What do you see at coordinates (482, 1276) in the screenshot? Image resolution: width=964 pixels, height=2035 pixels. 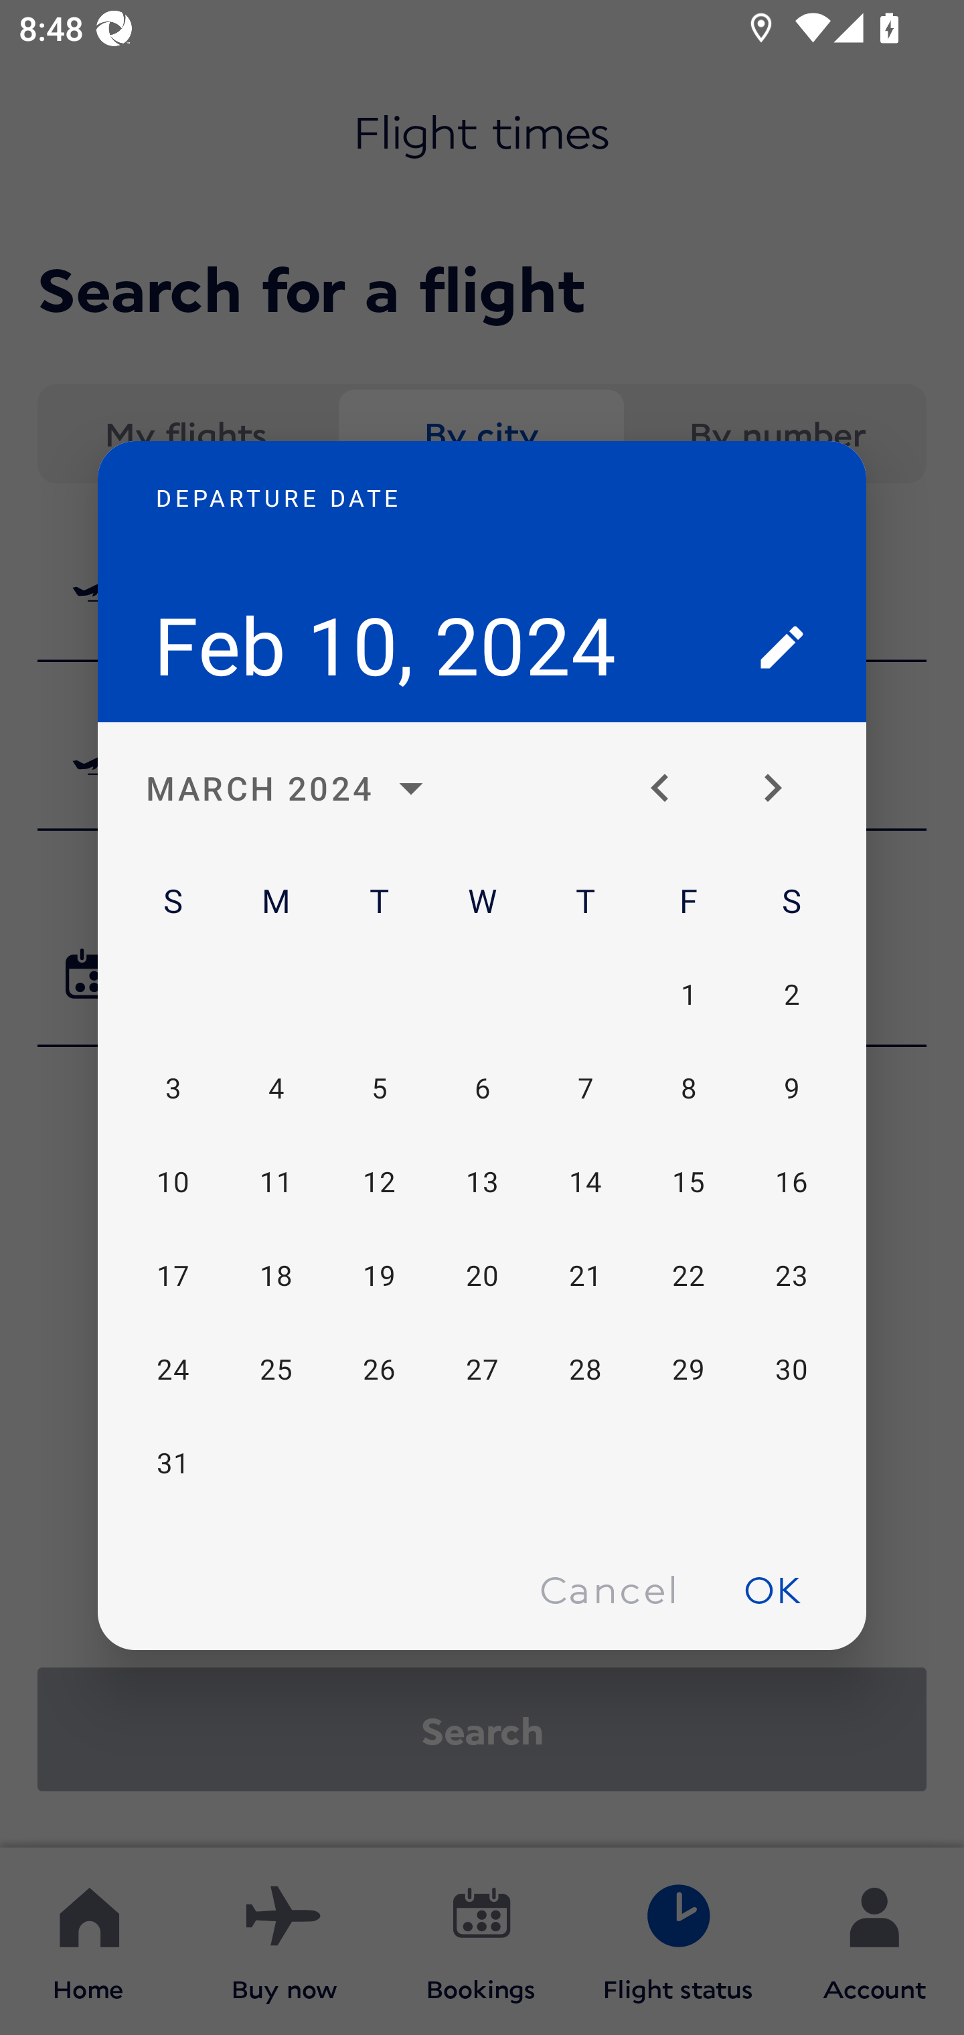 I see `20 Wed, Mar 20` at bounding box center [482, 1276].